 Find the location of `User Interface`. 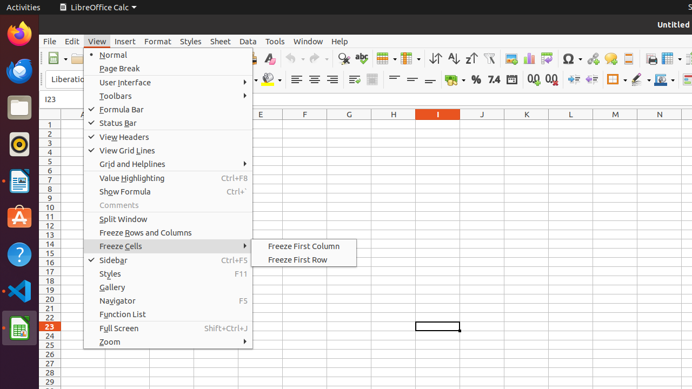

User Interface is located at coordinates (168, 82).